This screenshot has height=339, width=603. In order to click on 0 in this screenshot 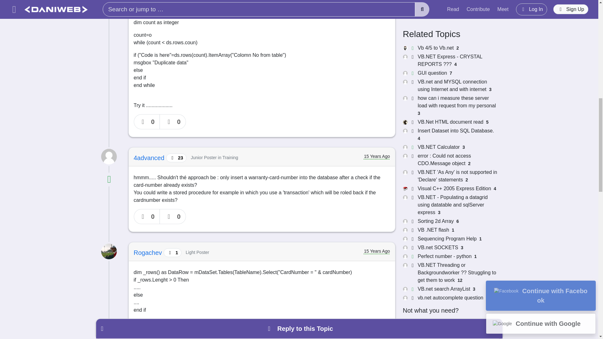, I will do `click(147, 121)`.